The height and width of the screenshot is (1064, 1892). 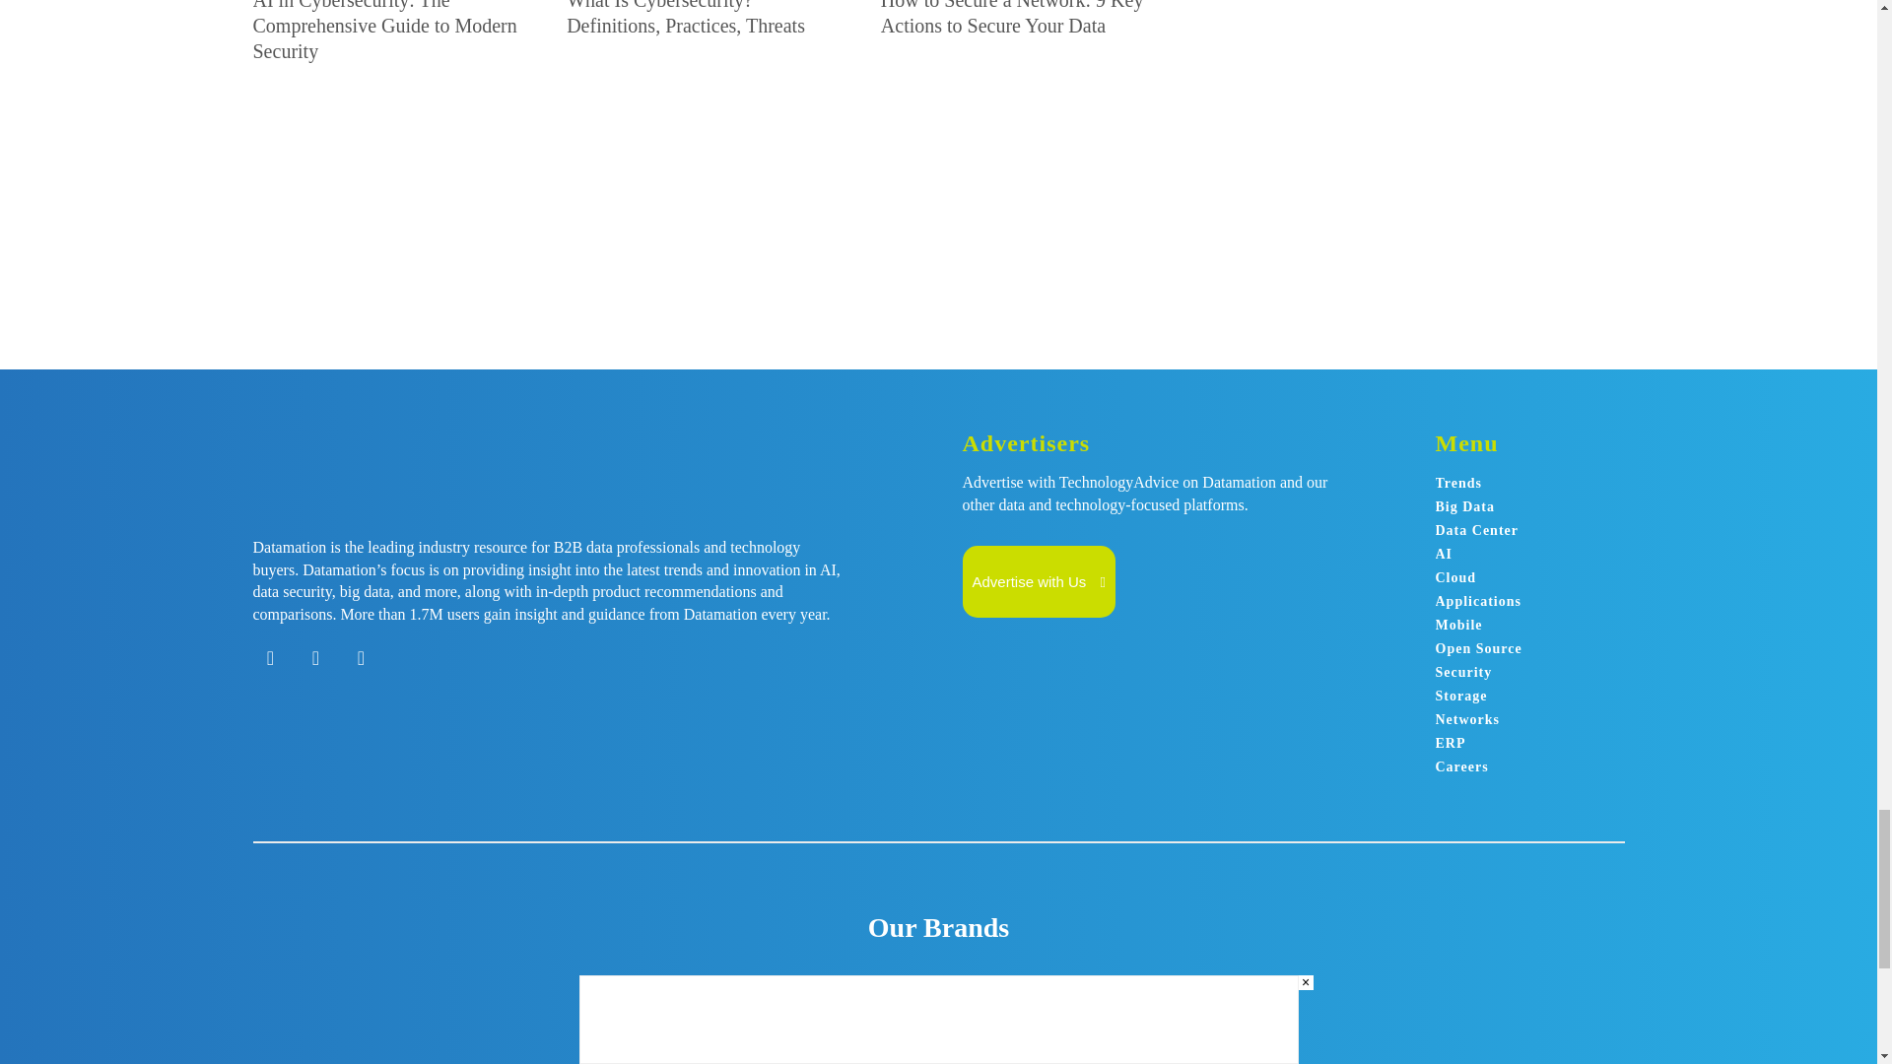 I want to click on What Is Cybersecurity? Definitions, Practices, Threats, so click(x=686, y=18).